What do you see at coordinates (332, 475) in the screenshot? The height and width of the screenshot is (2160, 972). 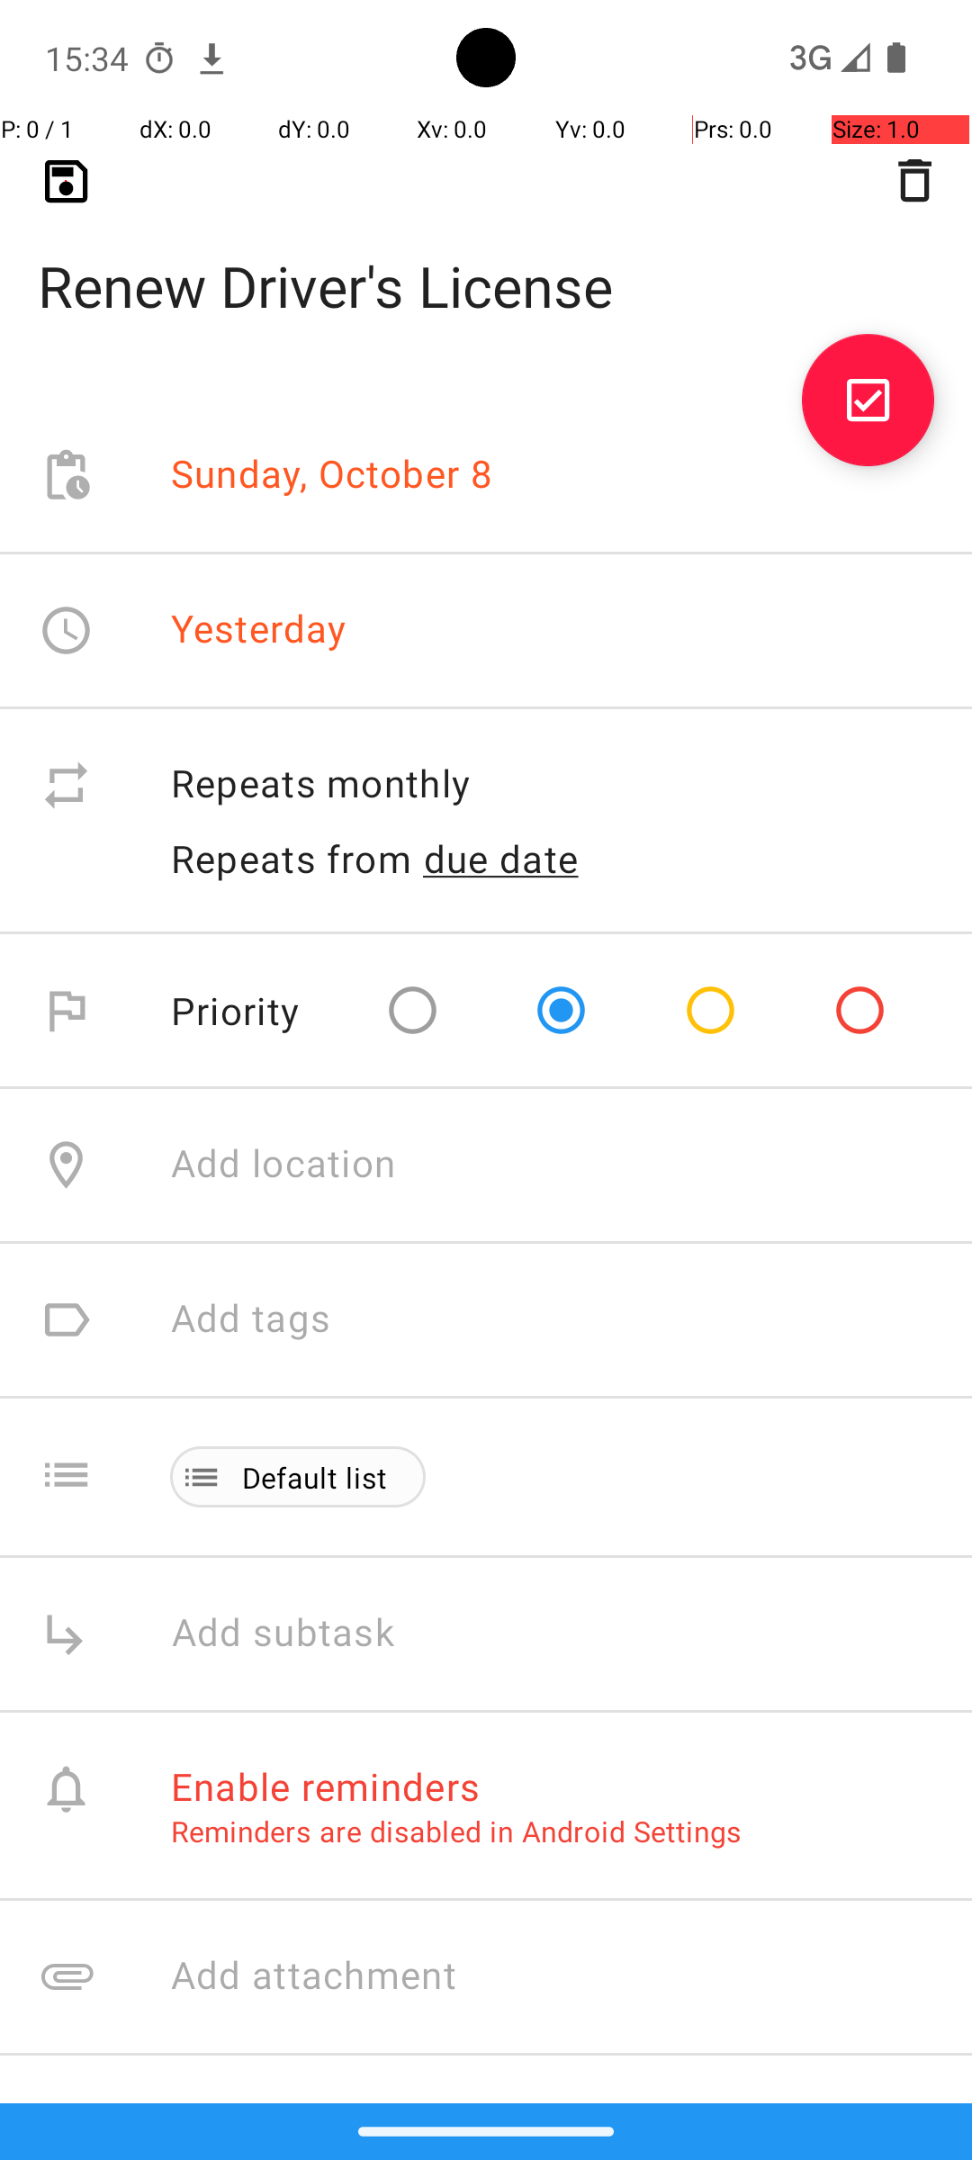 I see `Sunday, October 8` at bounding box center [332, 475].